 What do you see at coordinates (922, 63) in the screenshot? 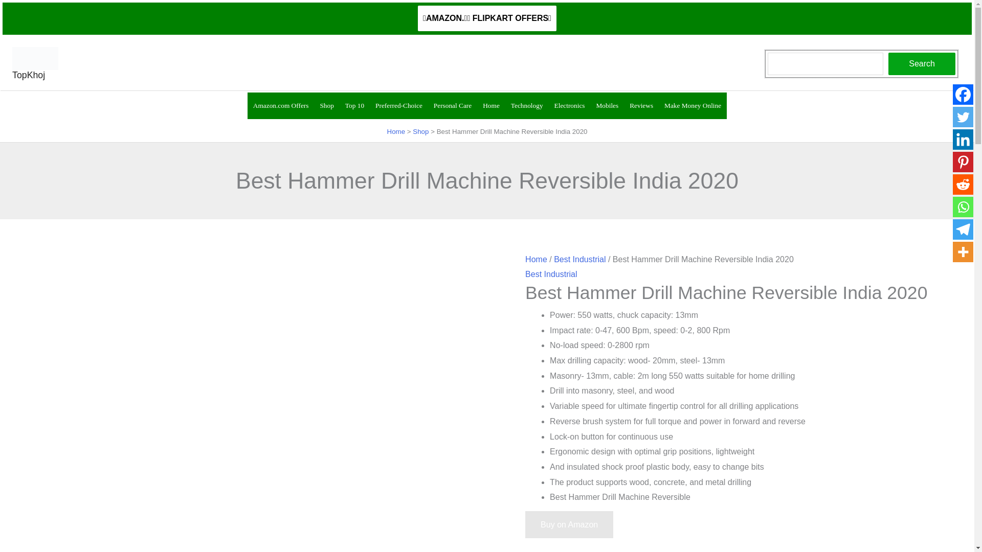
I see `Search` at bounding box center [922, 63].